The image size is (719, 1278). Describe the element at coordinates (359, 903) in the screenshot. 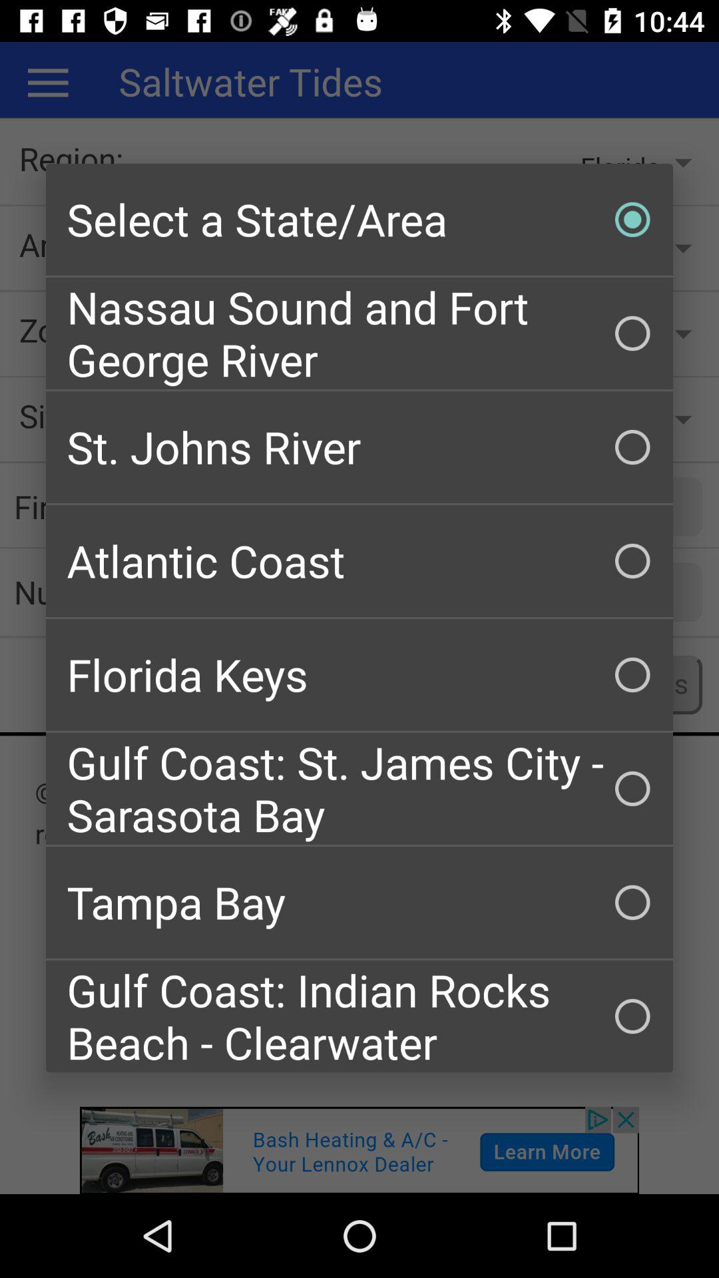

I see `tap tampa bay icon` at that location.